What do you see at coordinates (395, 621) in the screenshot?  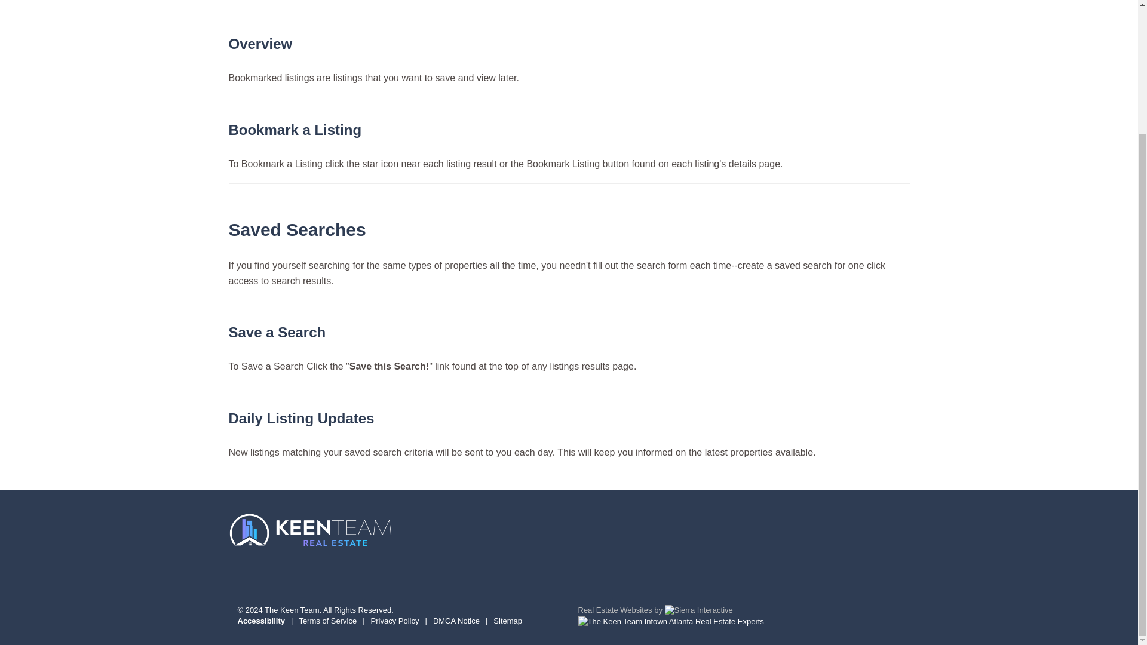 I see `Privacy Policy` at bounding box center [395, 621].